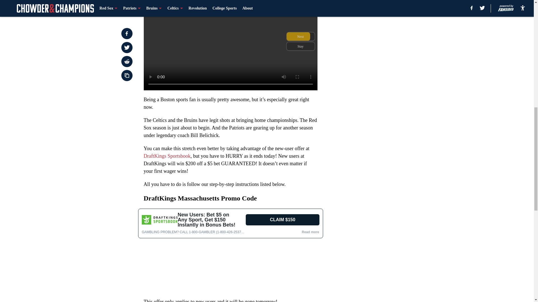  What do you see at coordinates (230, 251) in the screenshot?
I see `tallysight` at bounding box center [230, 251].